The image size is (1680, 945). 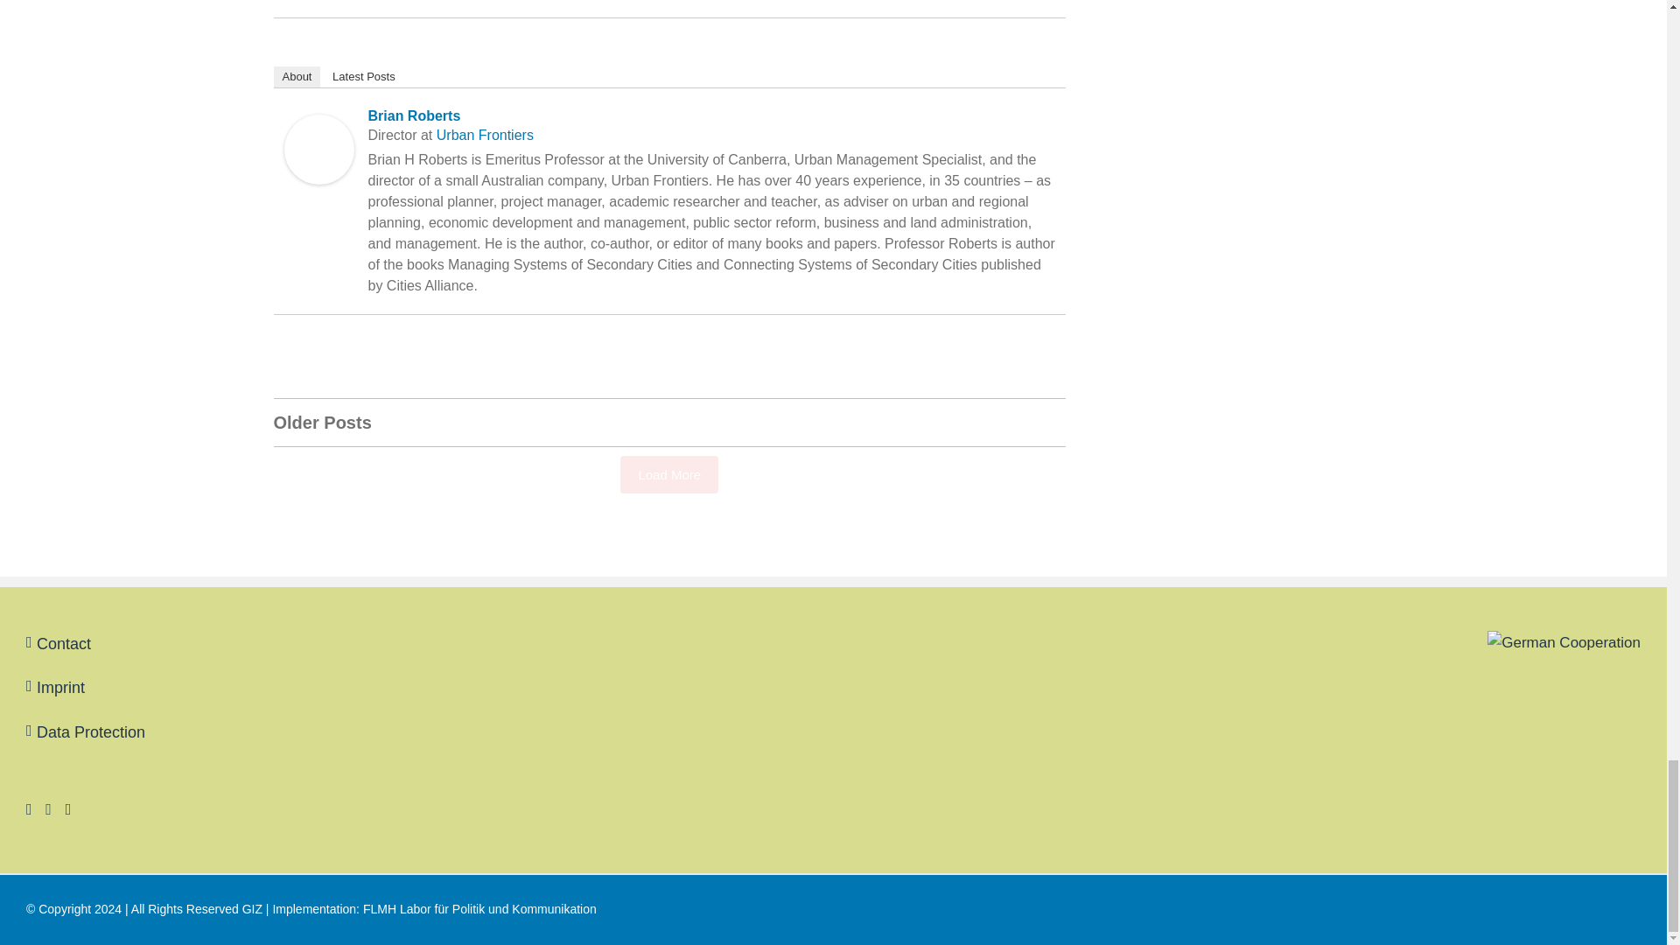 What do you see at coordinates (318, 126) in the screenshot?
I see `Brian Roberts` at bounding box center [318, 126].